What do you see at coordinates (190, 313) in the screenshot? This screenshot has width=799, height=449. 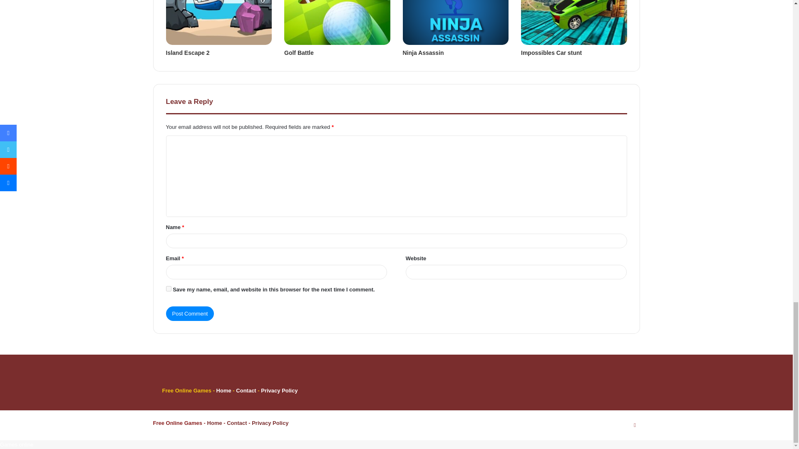 I see `Post Comment` at bounding box center [190, 313].